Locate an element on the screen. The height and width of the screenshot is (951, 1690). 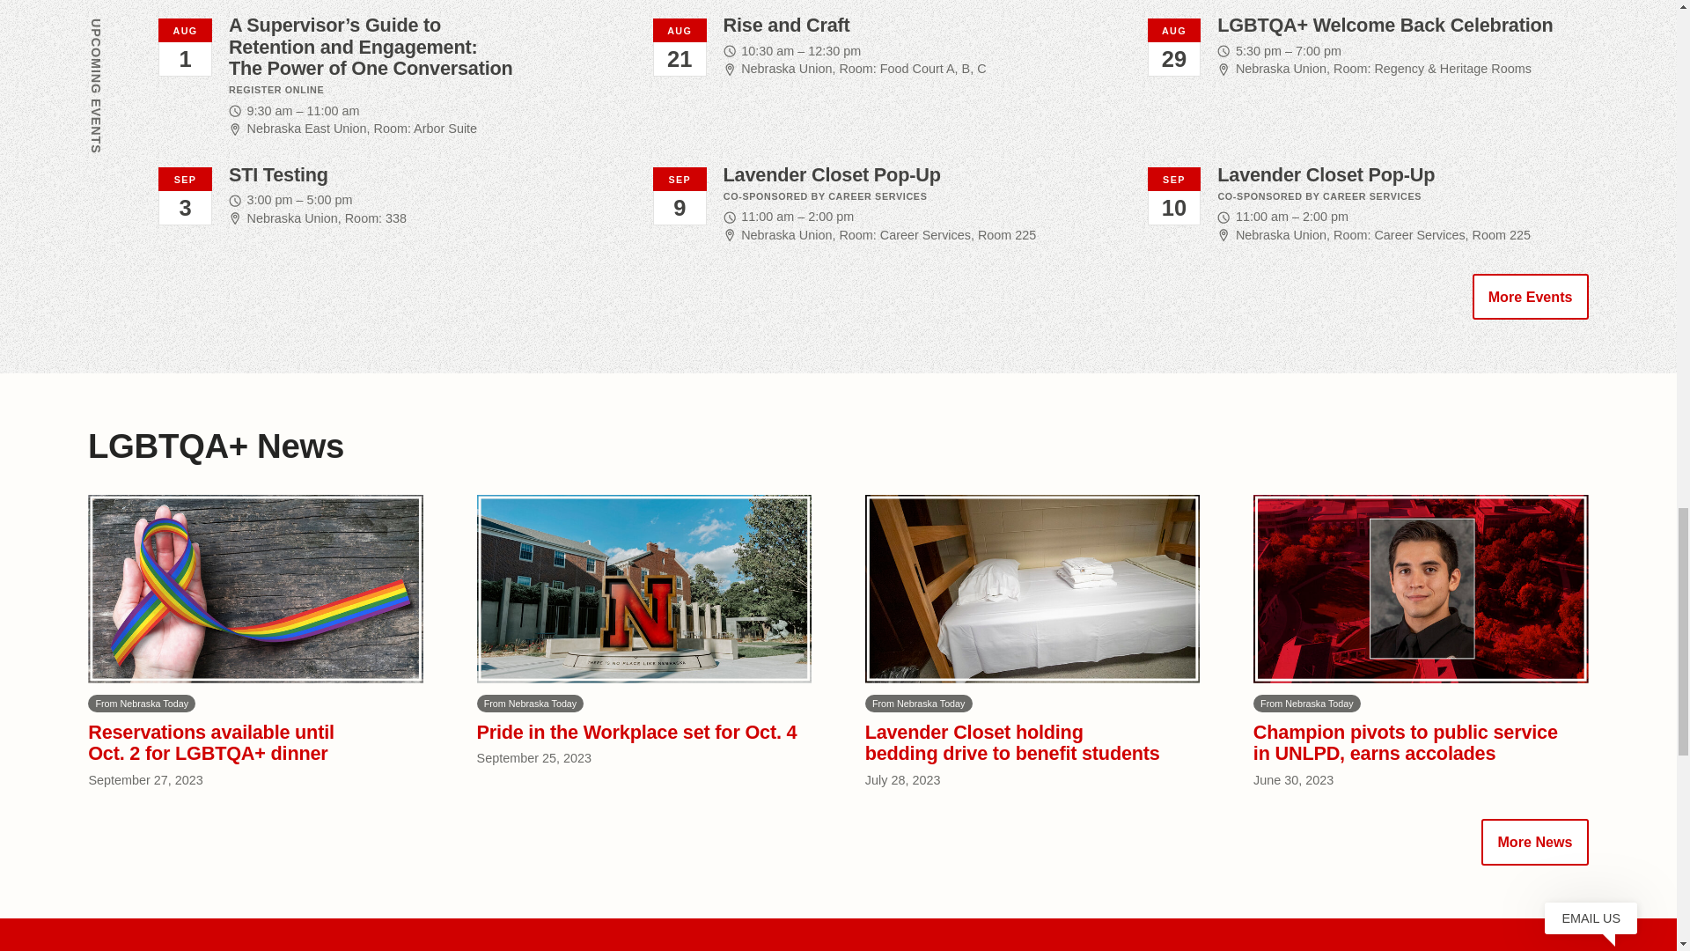
Nebraska Union is located at coordinates (1281, 69).